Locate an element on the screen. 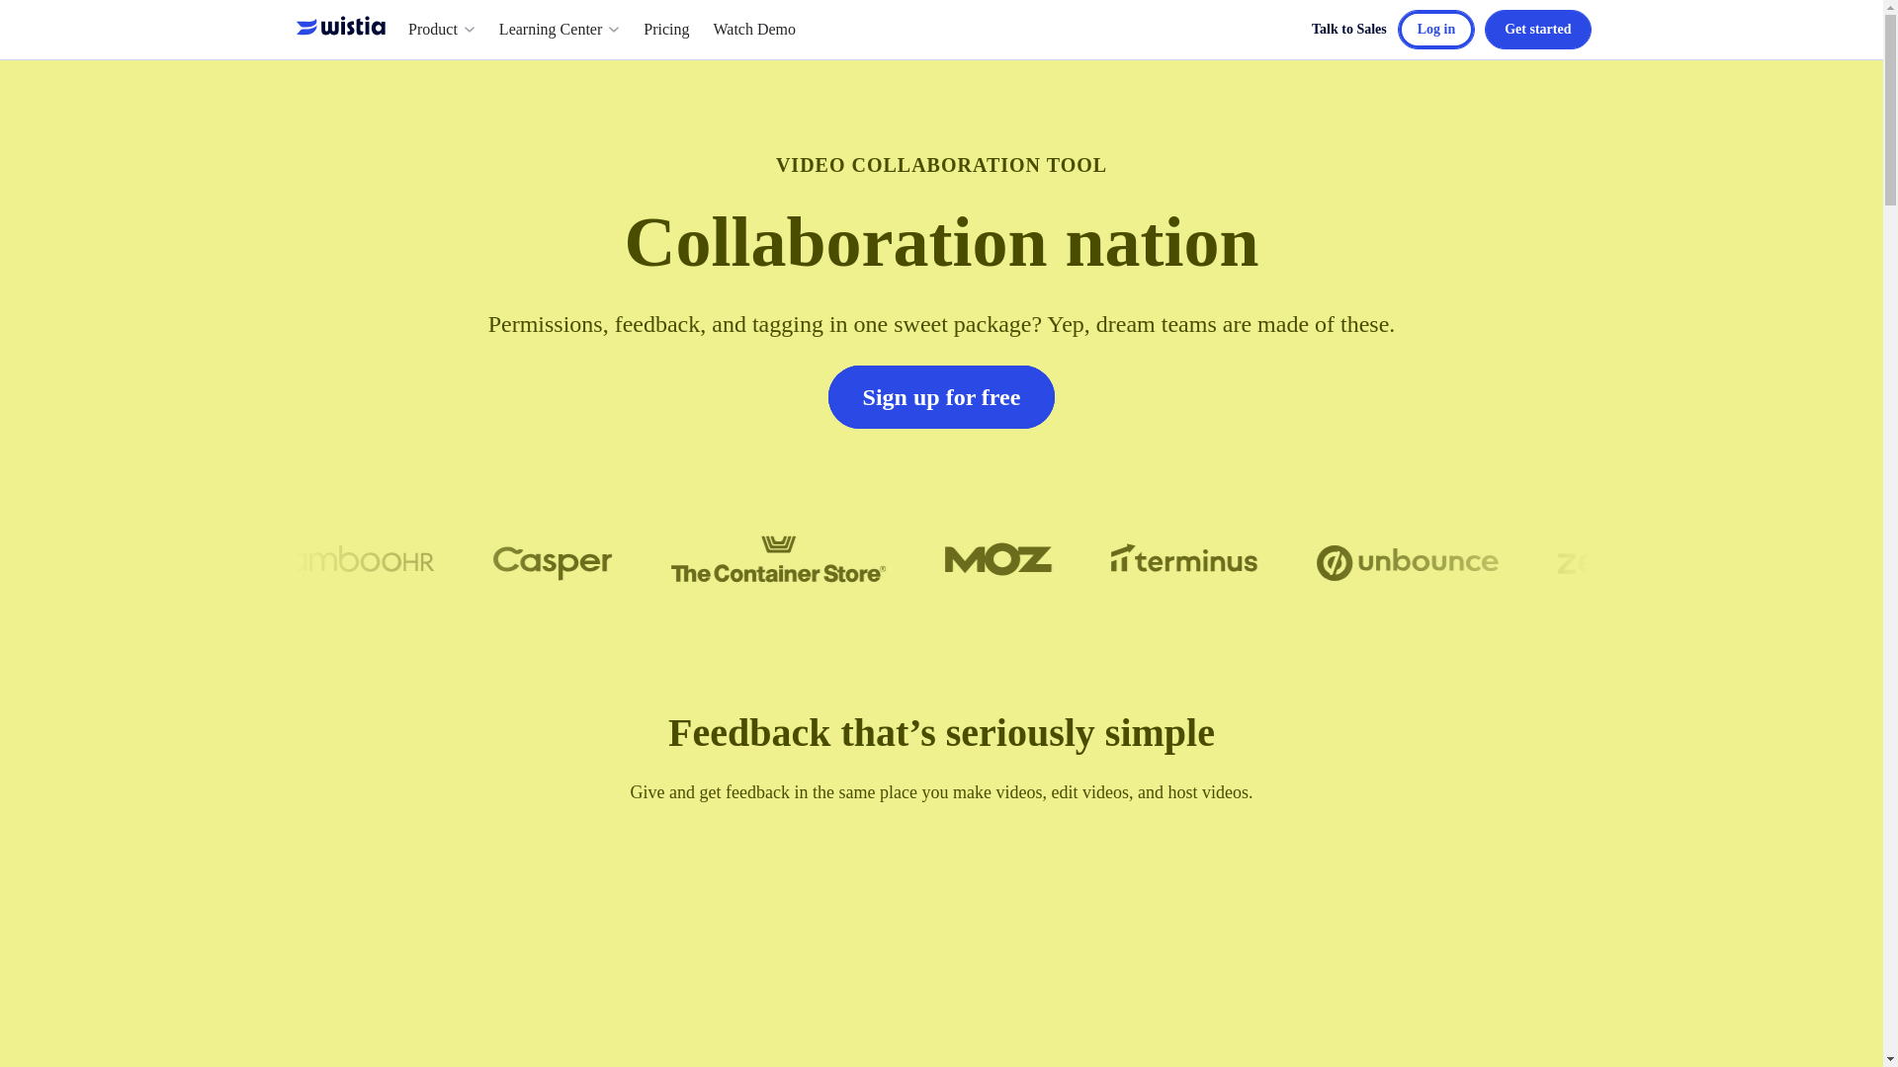  Wistia is located at coordinates (344, 30).